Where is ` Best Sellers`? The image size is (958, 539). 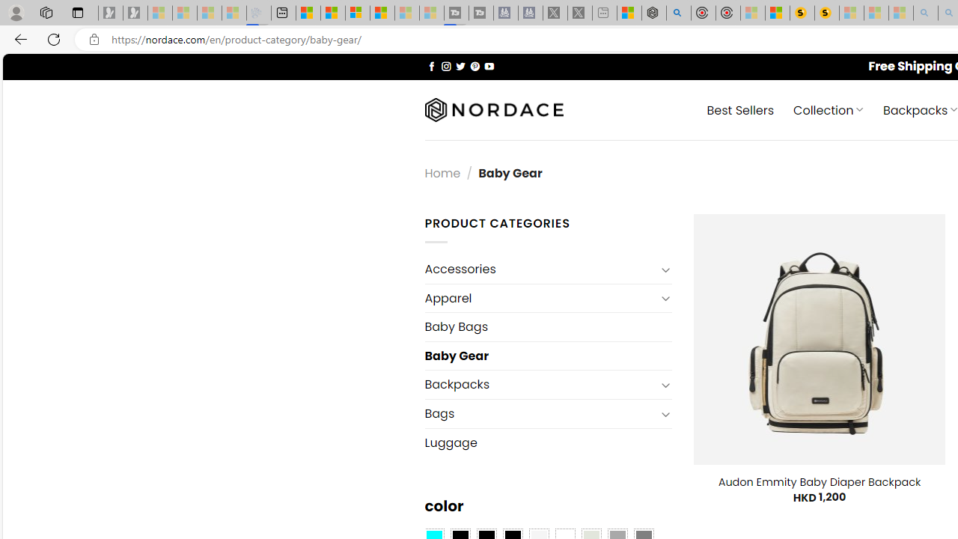
 Best Sellers is located at coordinates (741, 109).